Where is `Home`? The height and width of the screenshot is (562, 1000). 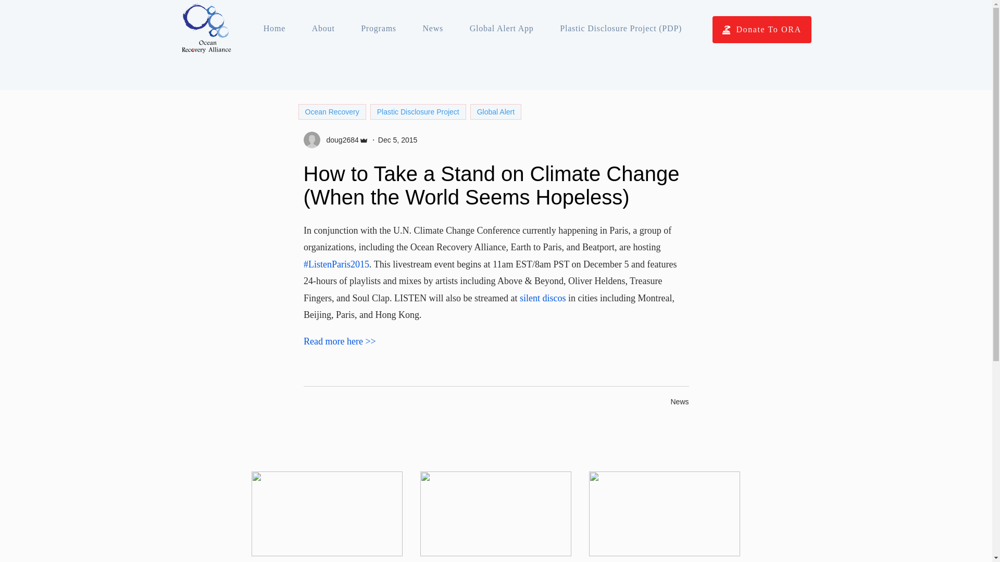 Home is located at coordinates (274, 28).